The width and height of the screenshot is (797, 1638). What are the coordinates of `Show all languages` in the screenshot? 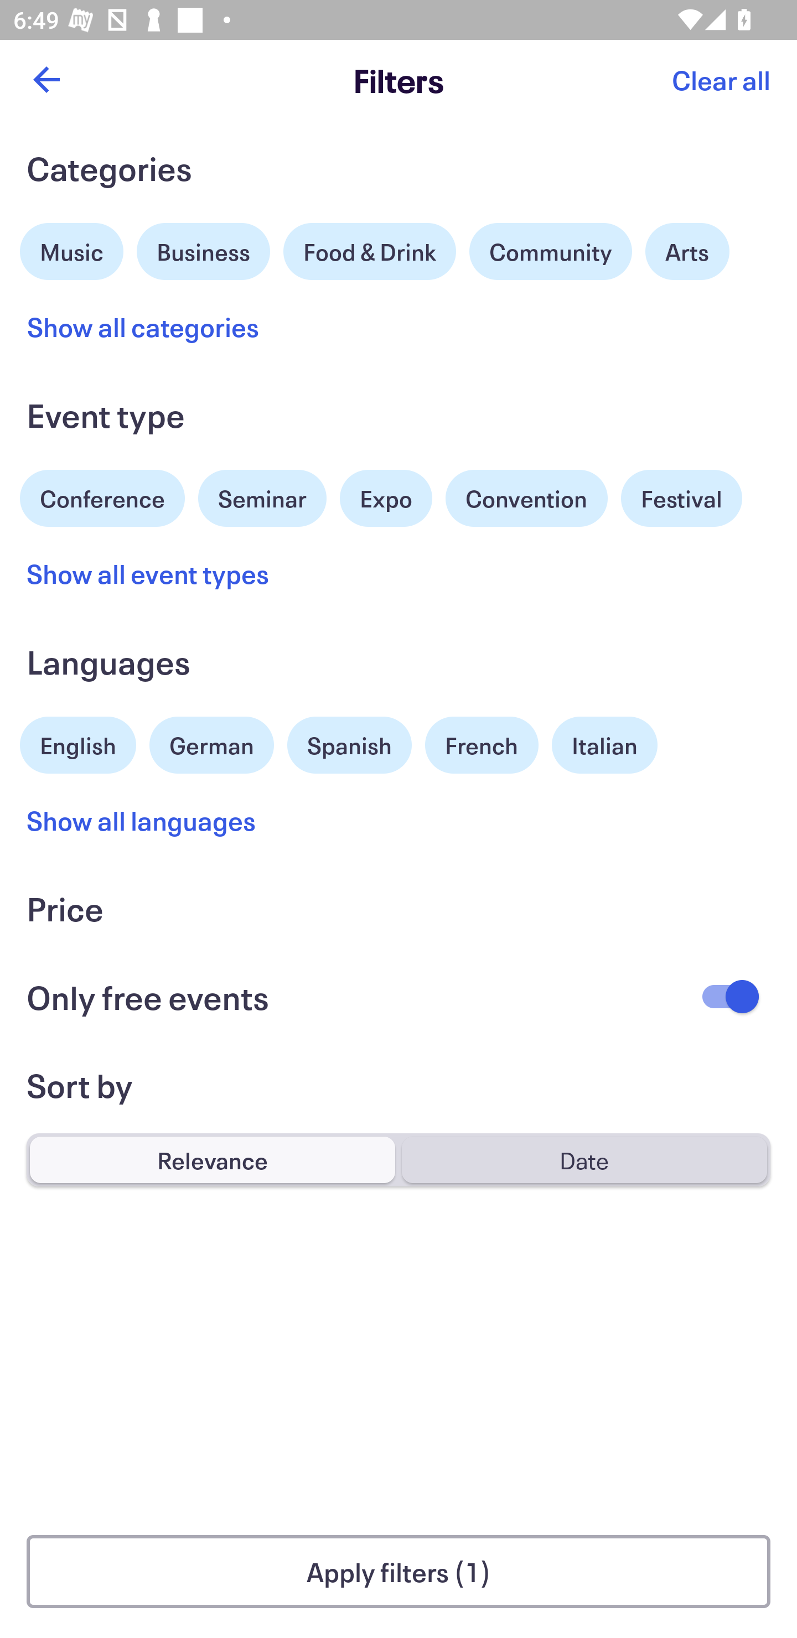 It's located at (142, 820).